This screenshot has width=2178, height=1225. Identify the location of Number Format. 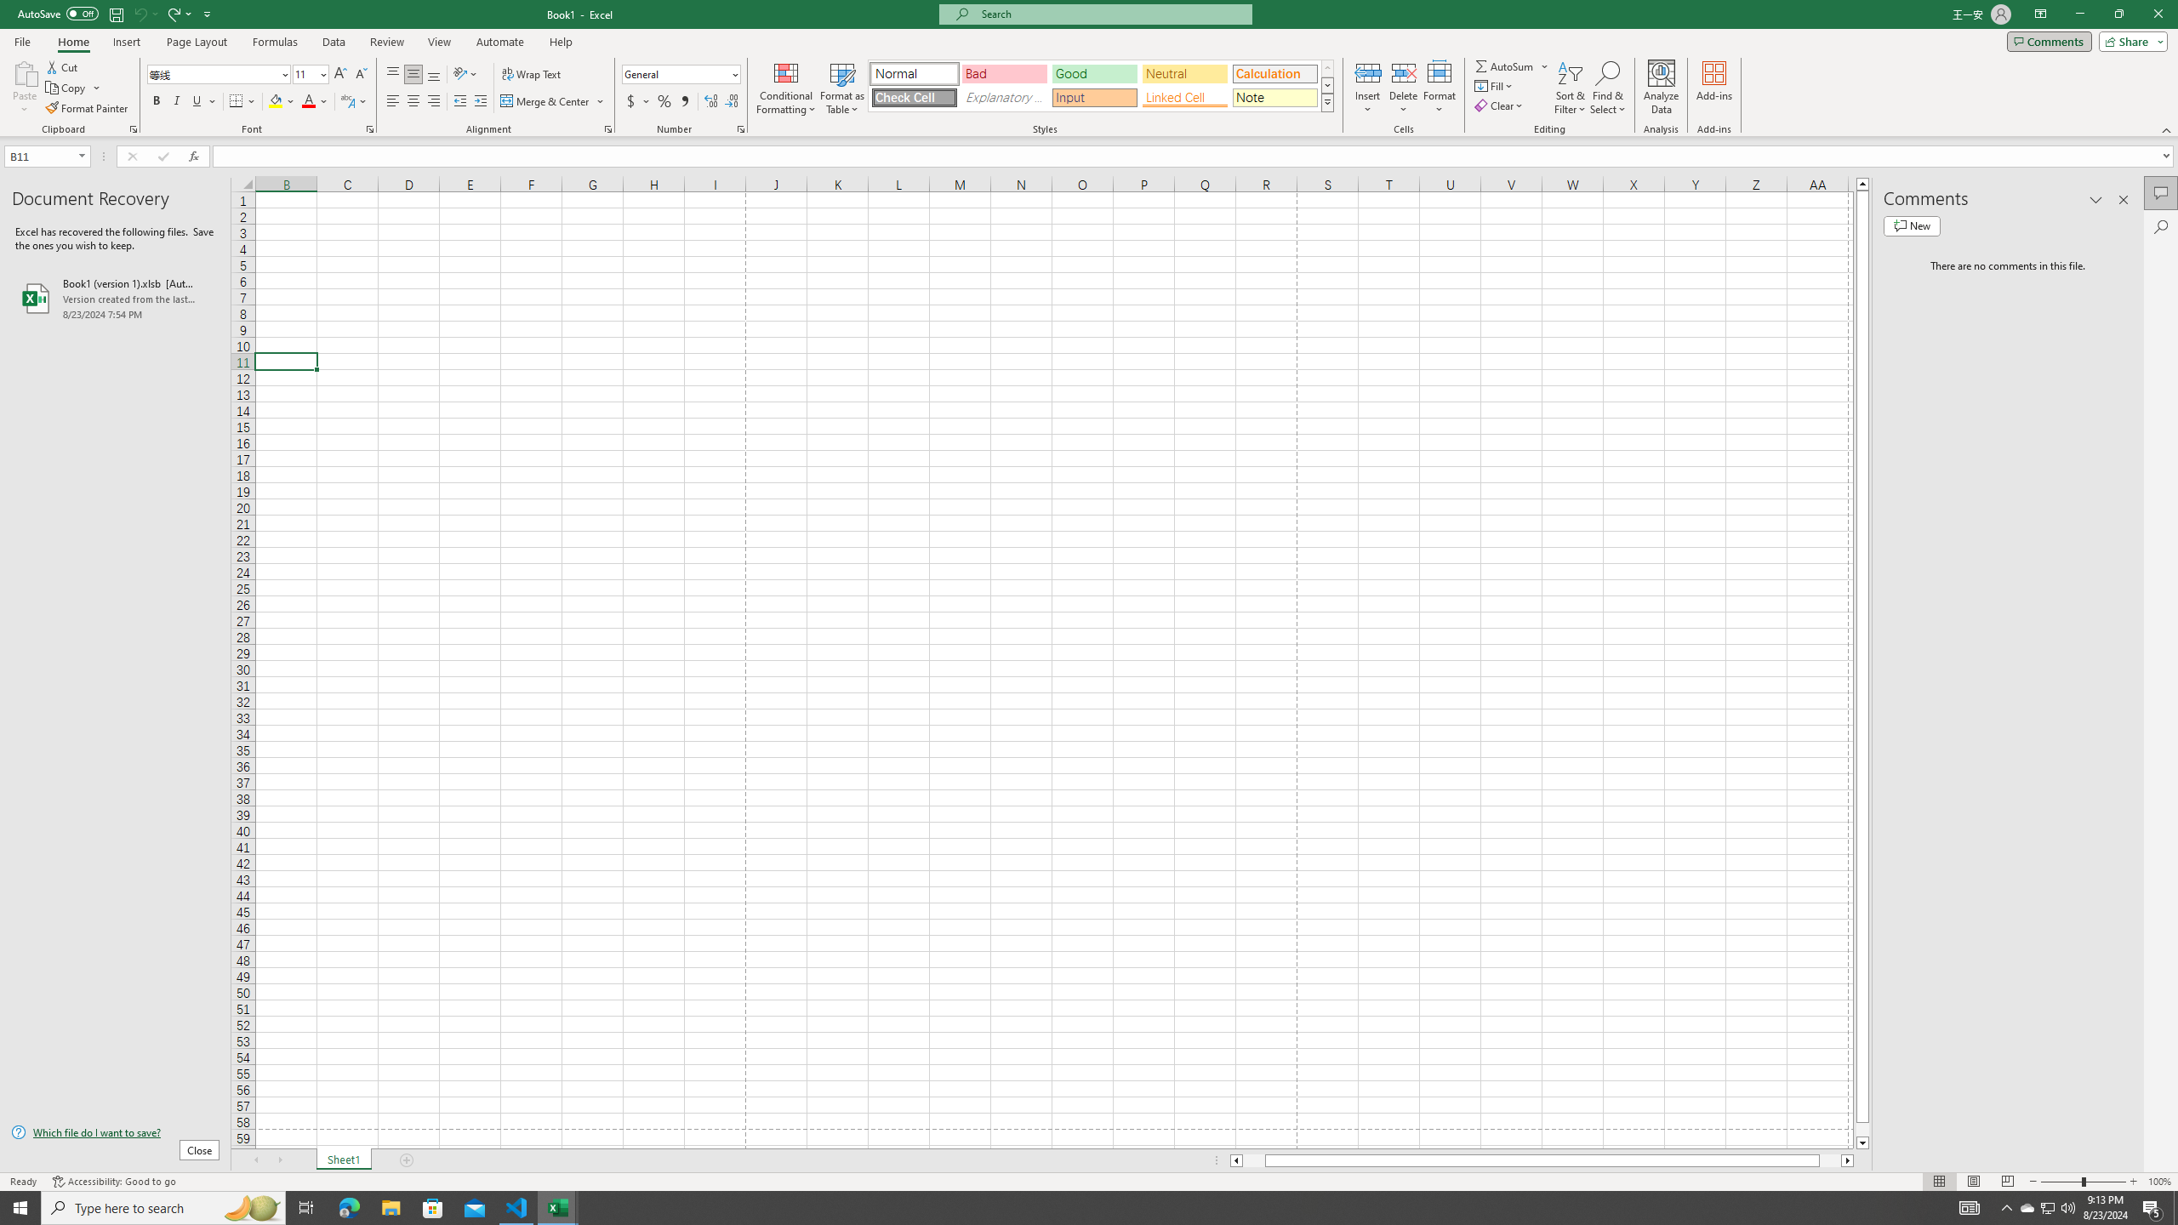
(676, 73).